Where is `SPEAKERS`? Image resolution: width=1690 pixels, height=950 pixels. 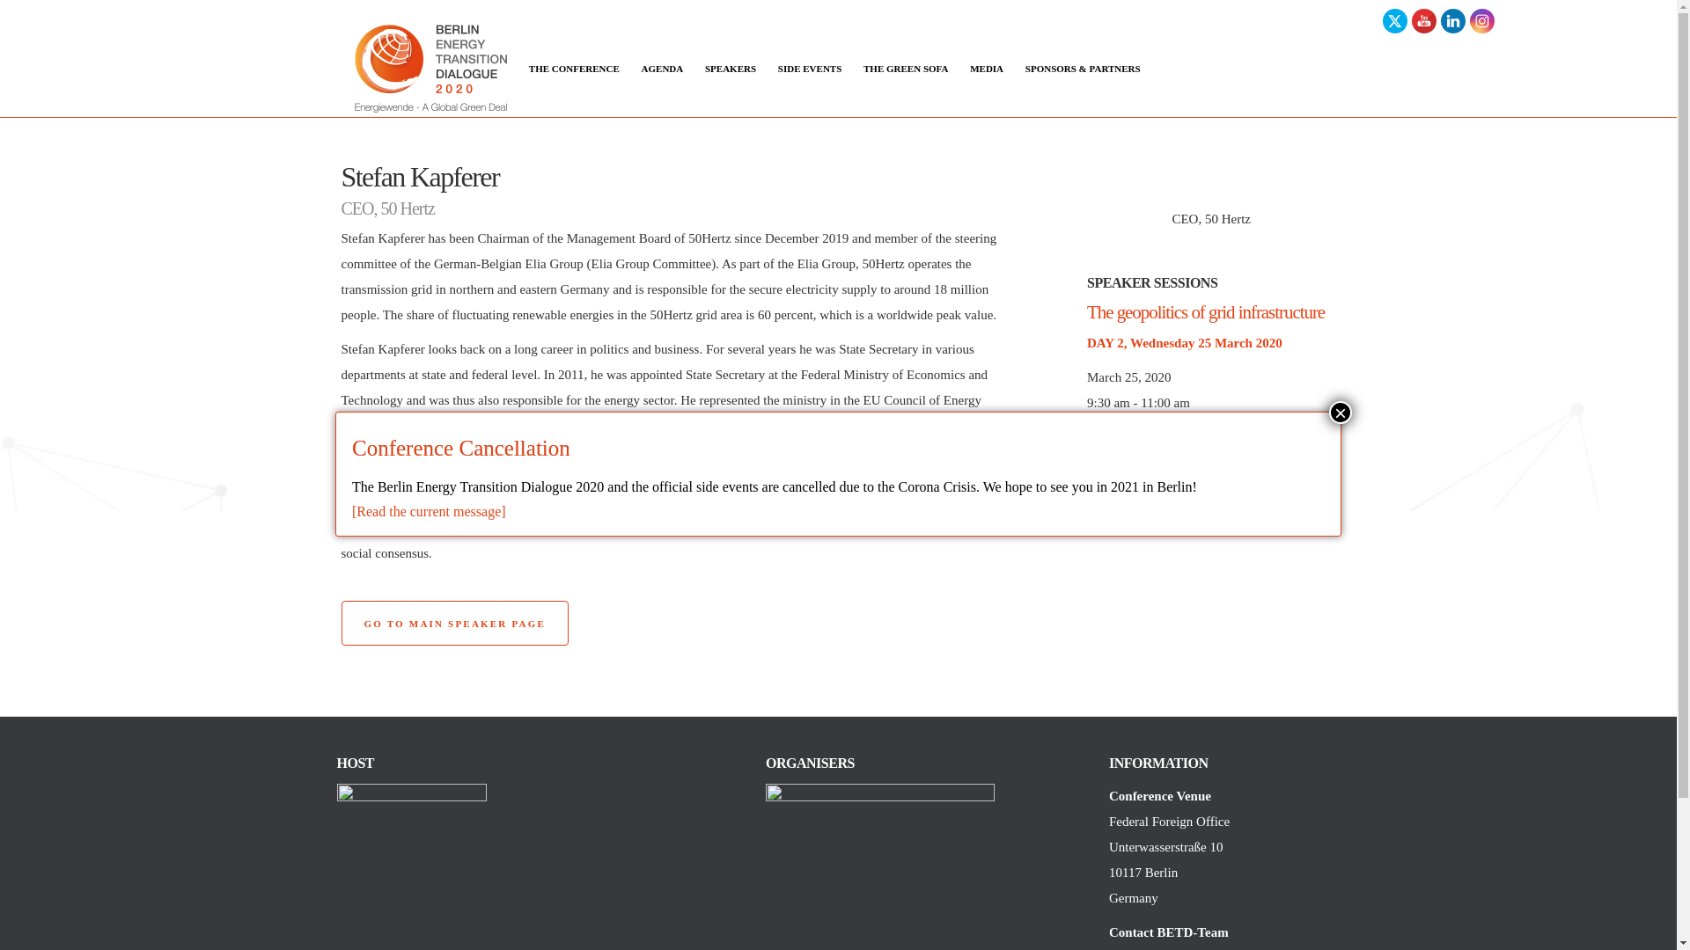 SPEAKERS is located at coordinates (730, 69).